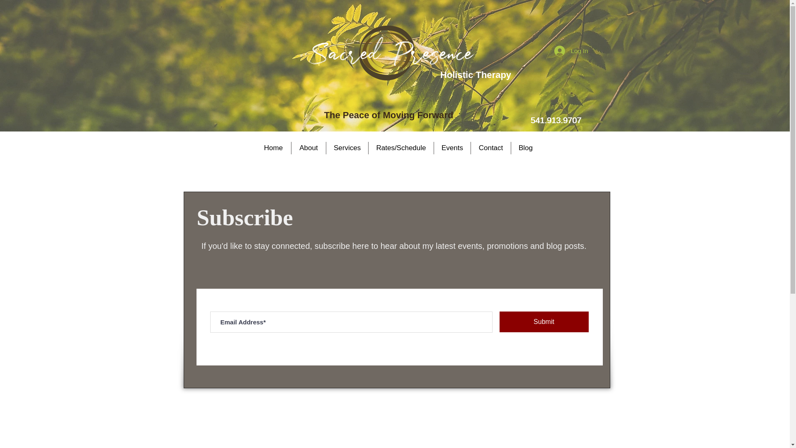 This screenshot has width=796, height=448. What do you see at coordinates (571, 51) in the screenshot?
I see `Log In` at bounding box center [571, 51].